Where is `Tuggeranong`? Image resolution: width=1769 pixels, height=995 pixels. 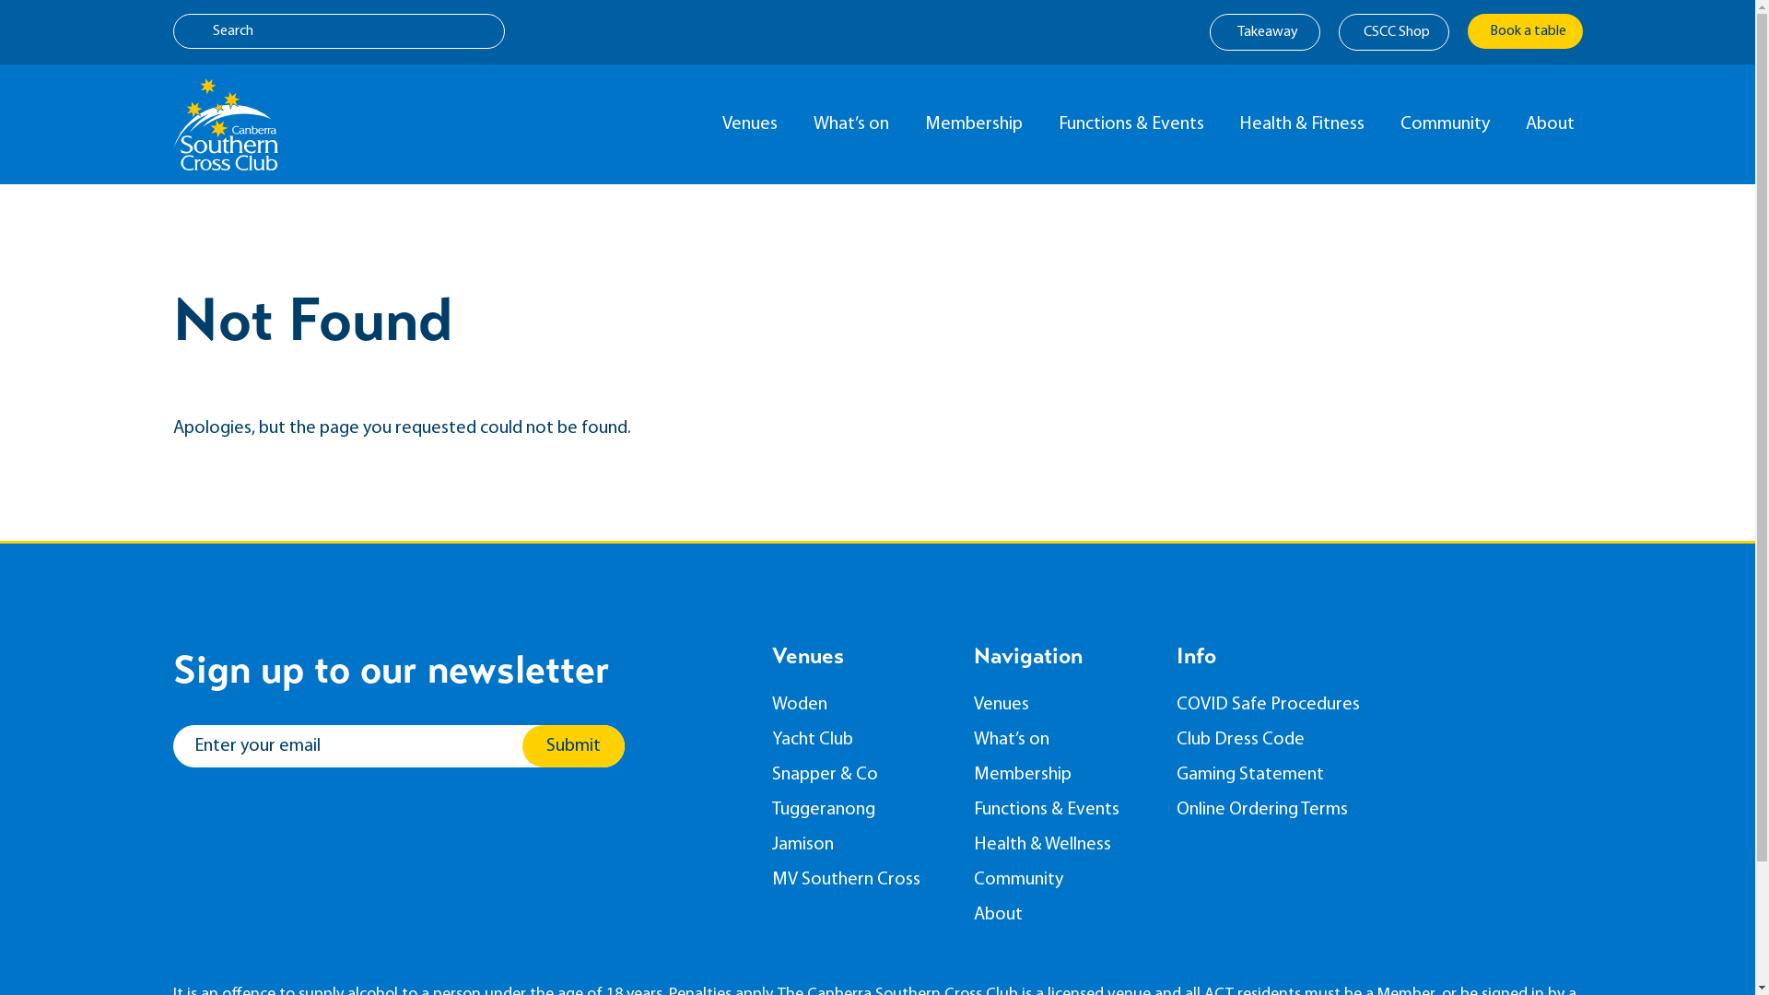 Tuggeranong is located at coordinates (860, 810).